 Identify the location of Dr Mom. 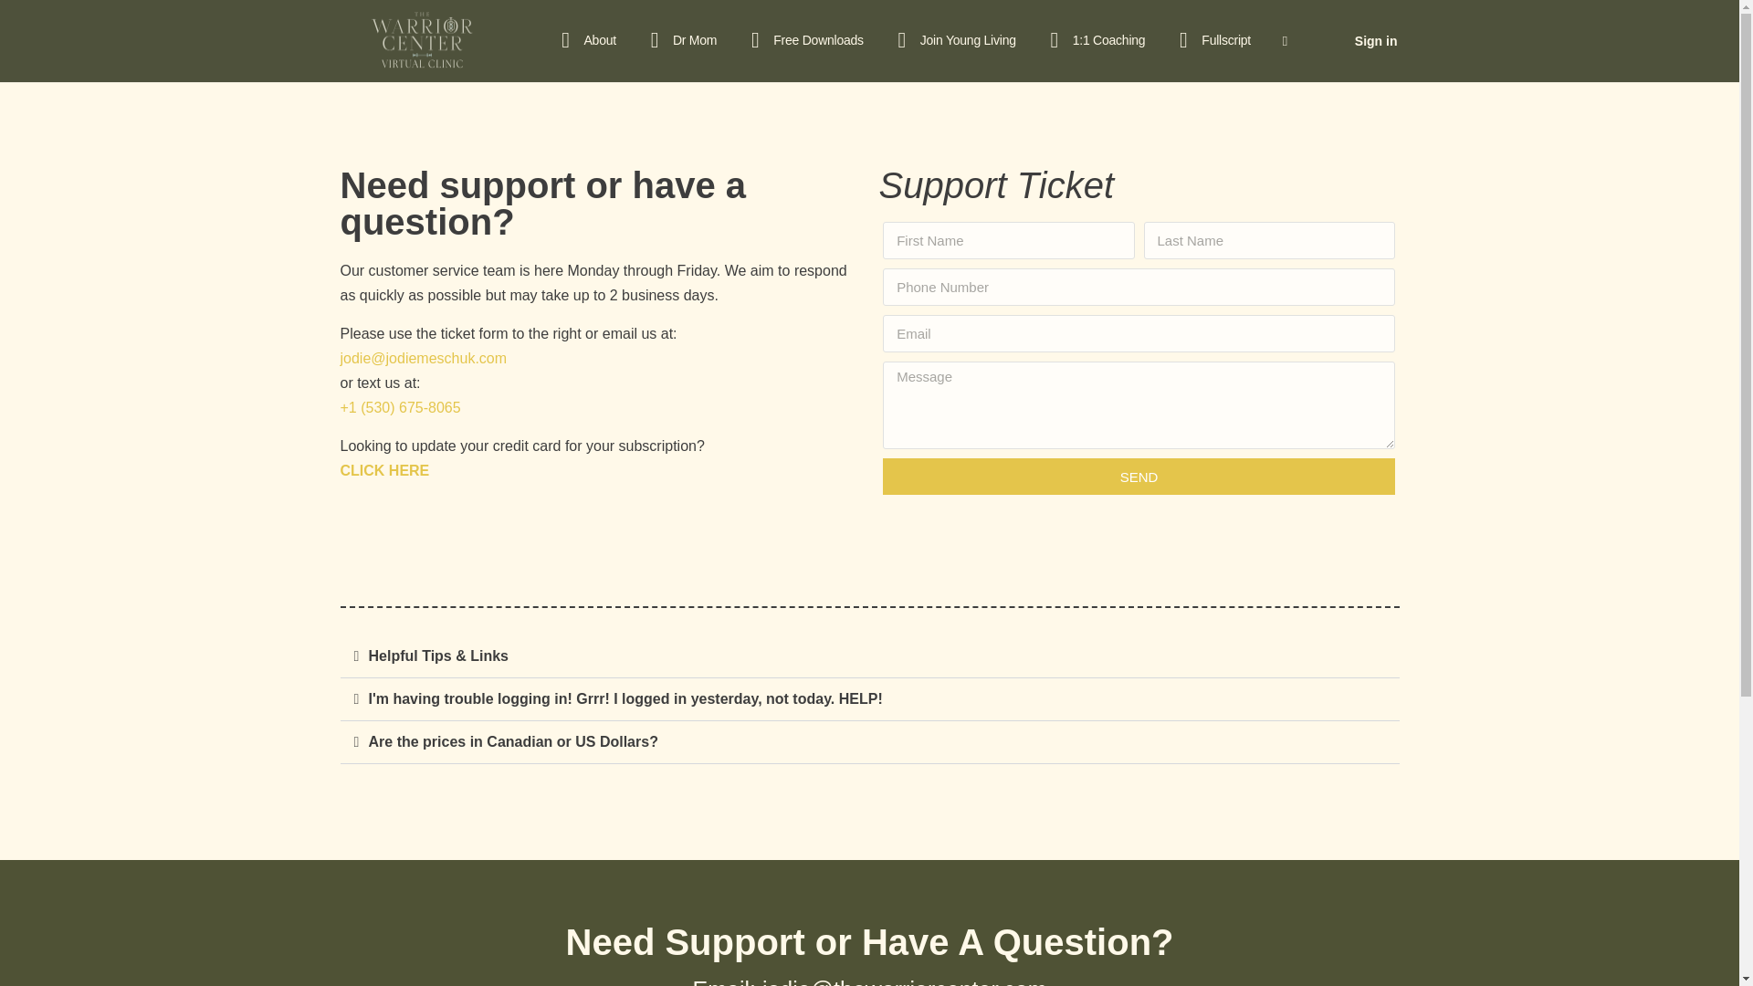
(679, 40).